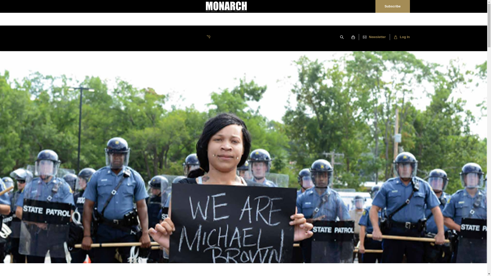  What do you see at coordinates (392, 6) in the screenshot?
I see `Subscribe` at bounding box center [392, 6].